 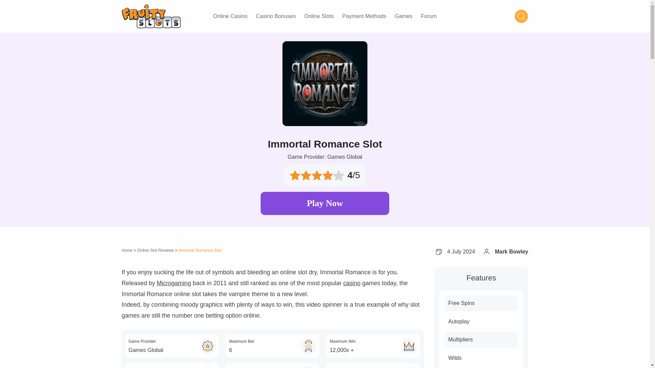 I want to click on Games Global, so click(x=146, y=350).